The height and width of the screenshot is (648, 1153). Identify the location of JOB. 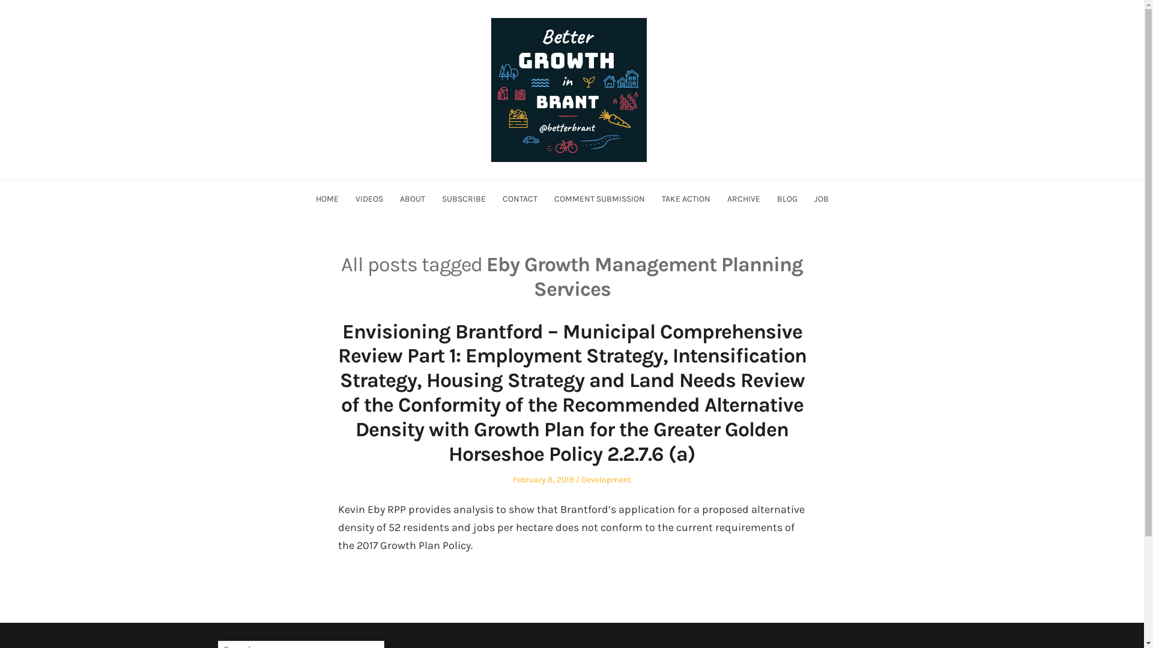
(822, 199).